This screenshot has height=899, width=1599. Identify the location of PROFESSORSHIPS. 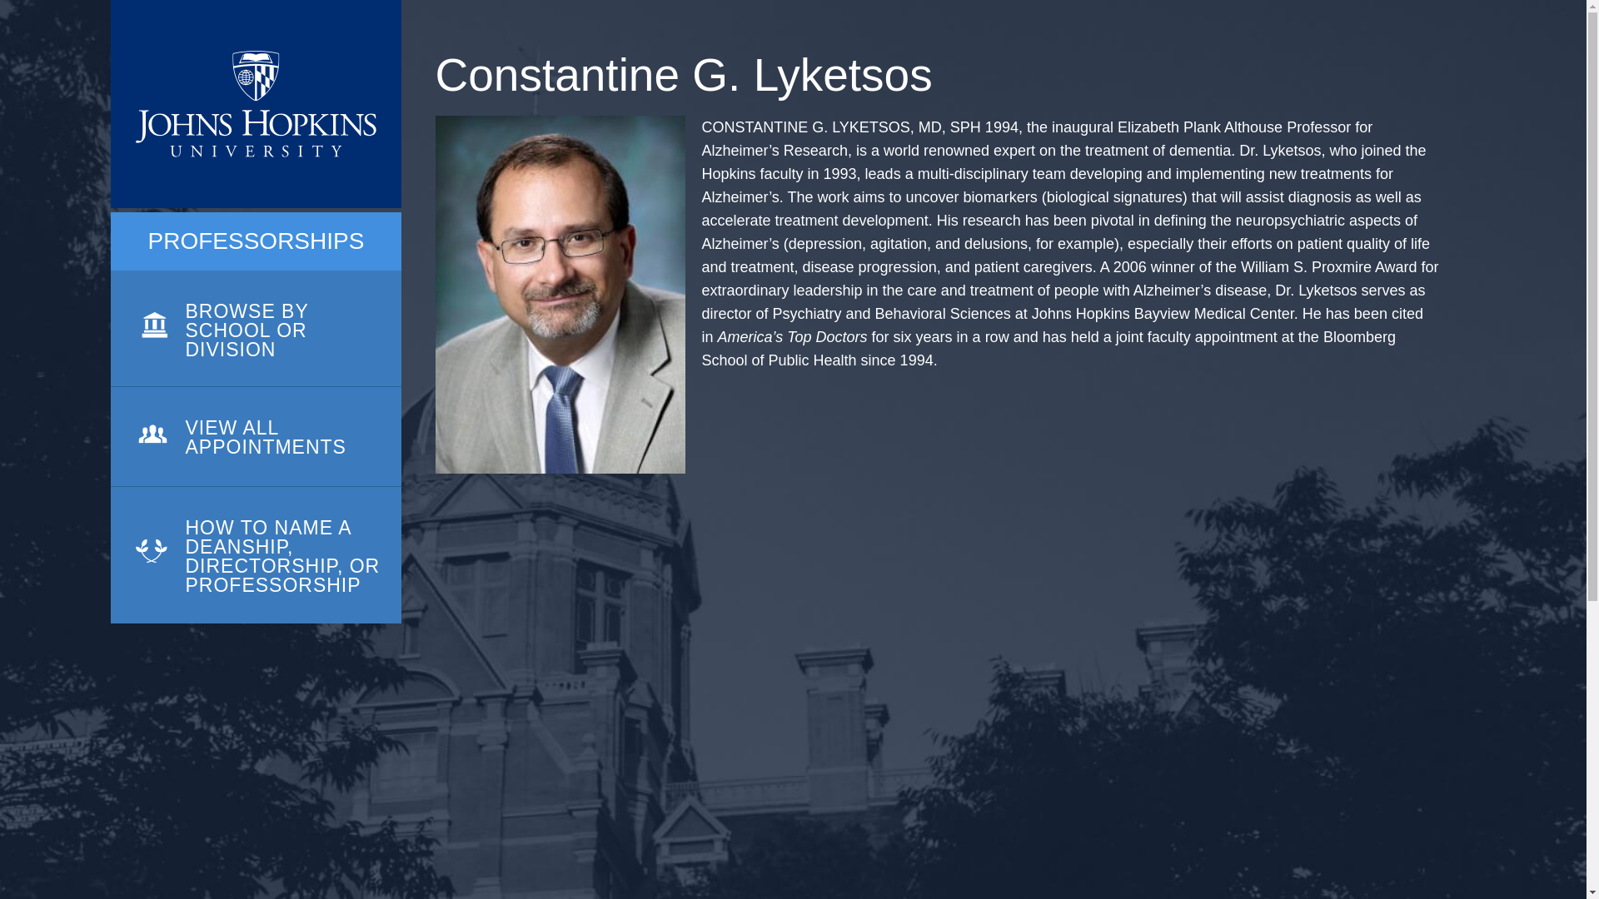
(257, 241).